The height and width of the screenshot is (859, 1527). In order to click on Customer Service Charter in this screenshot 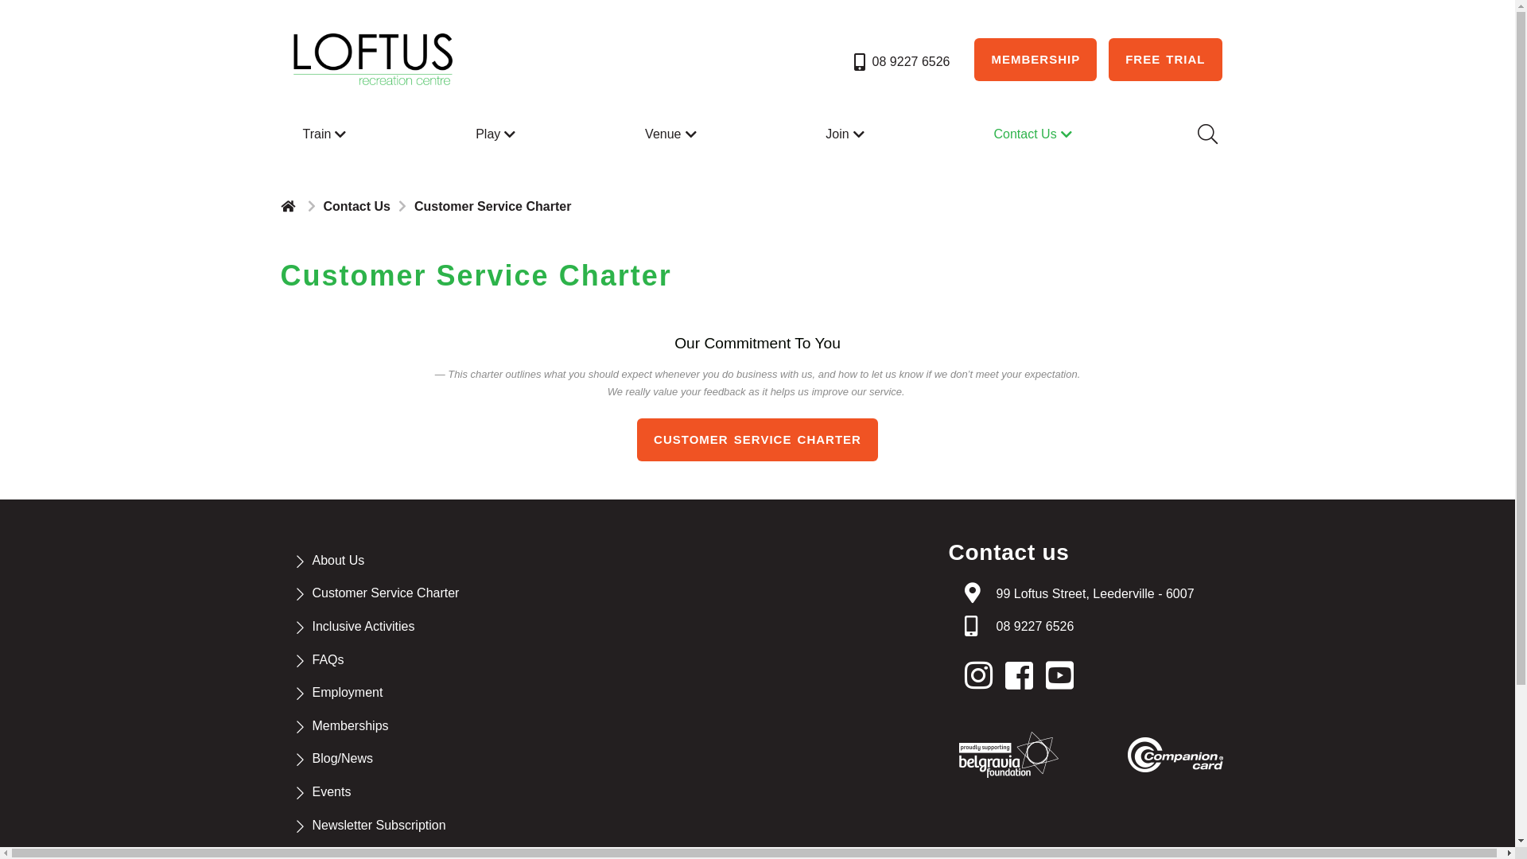, I will do `click(385, 593)`.